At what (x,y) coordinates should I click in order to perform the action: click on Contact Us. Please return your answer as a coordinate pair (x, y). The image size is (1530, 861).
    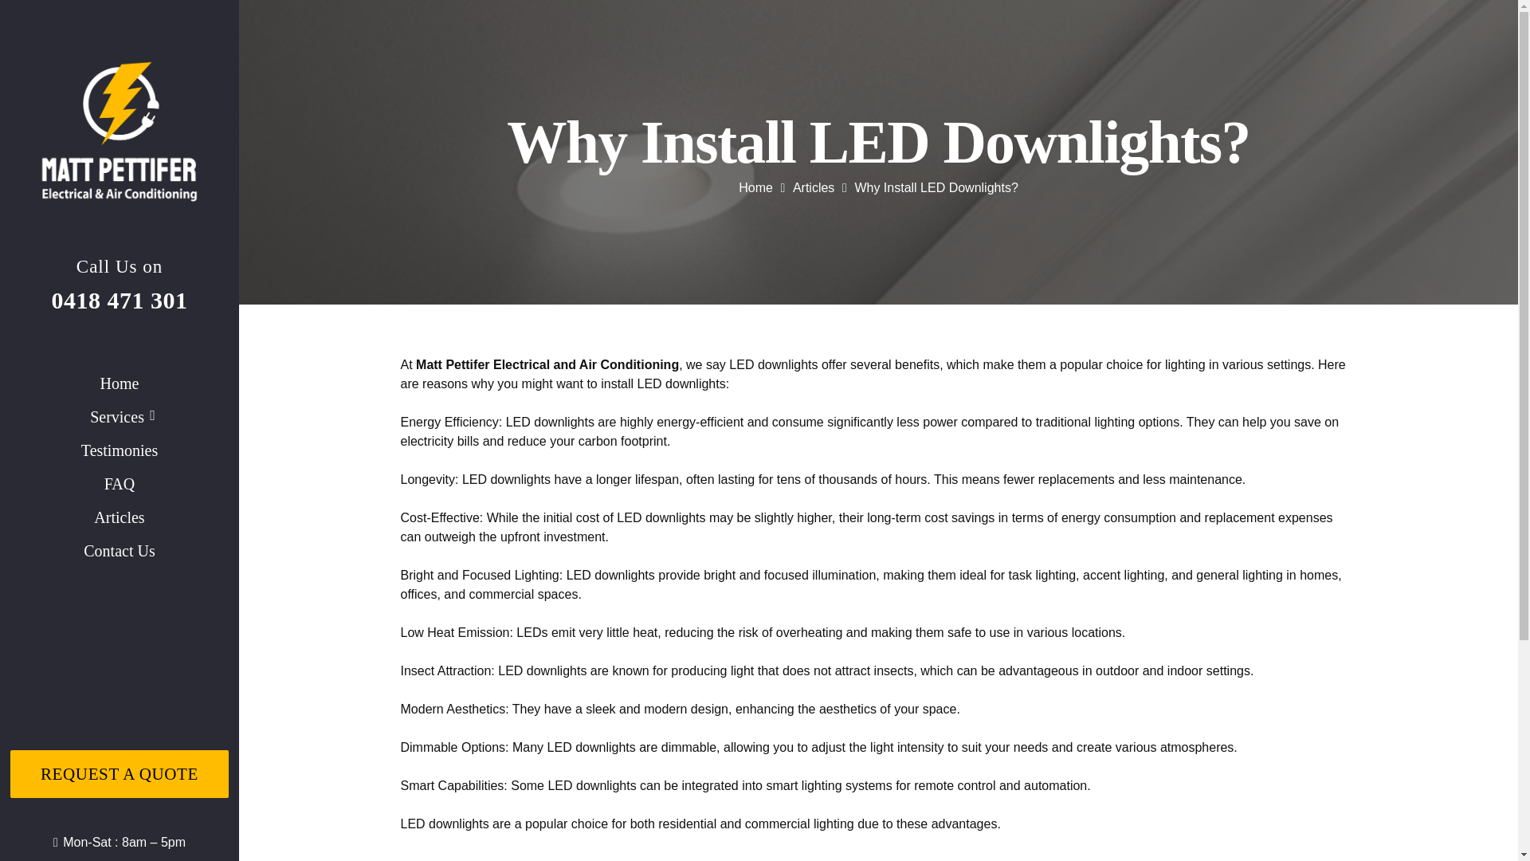
    Looking at the image, I should click on (120, 550).